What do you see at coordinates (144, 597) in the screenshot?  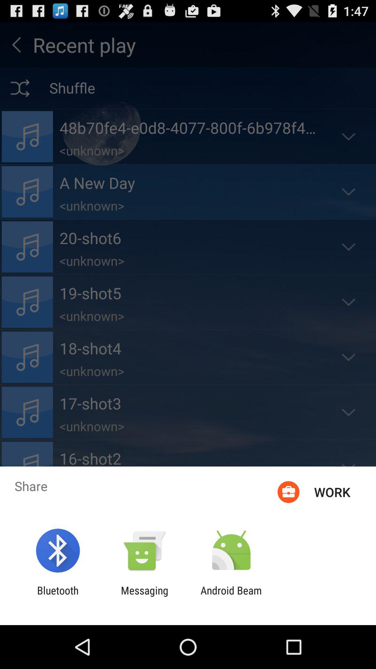 I see `select the icon next to the bluetooth app` at bounding box center [144, 597].